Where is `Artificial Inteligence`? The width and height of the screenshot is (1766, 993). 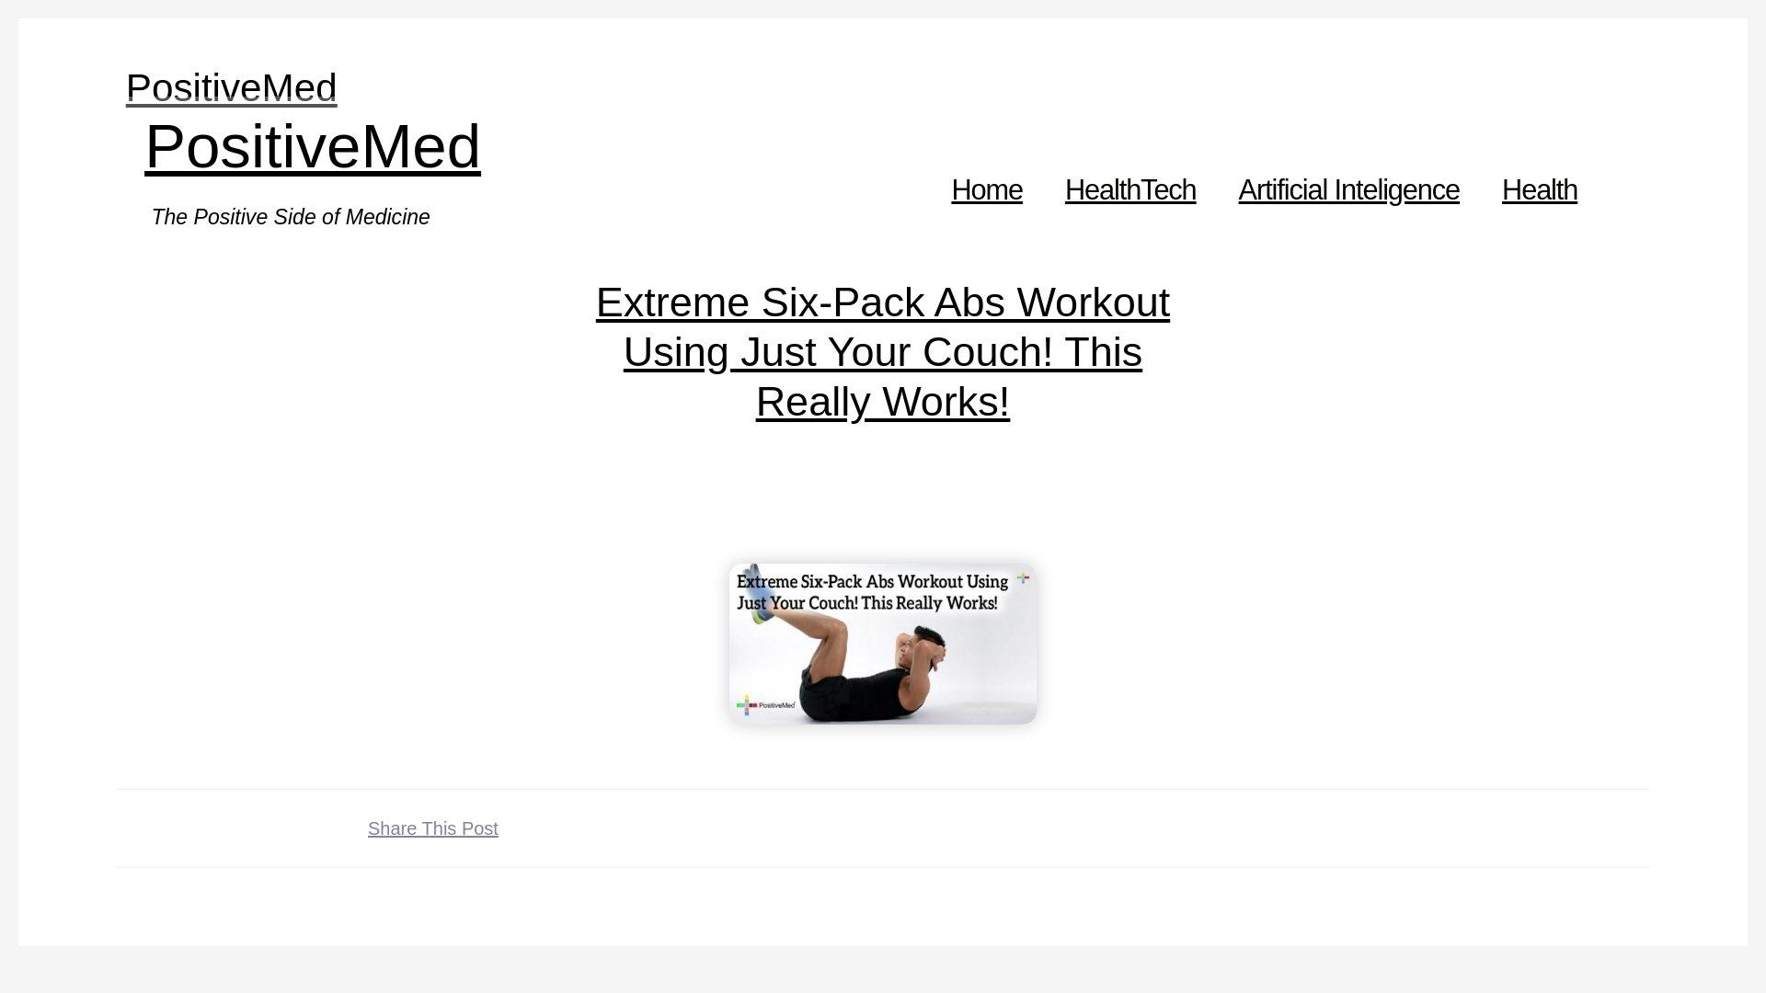
Artificial Inteligence is located at coordinates (1348, 189).